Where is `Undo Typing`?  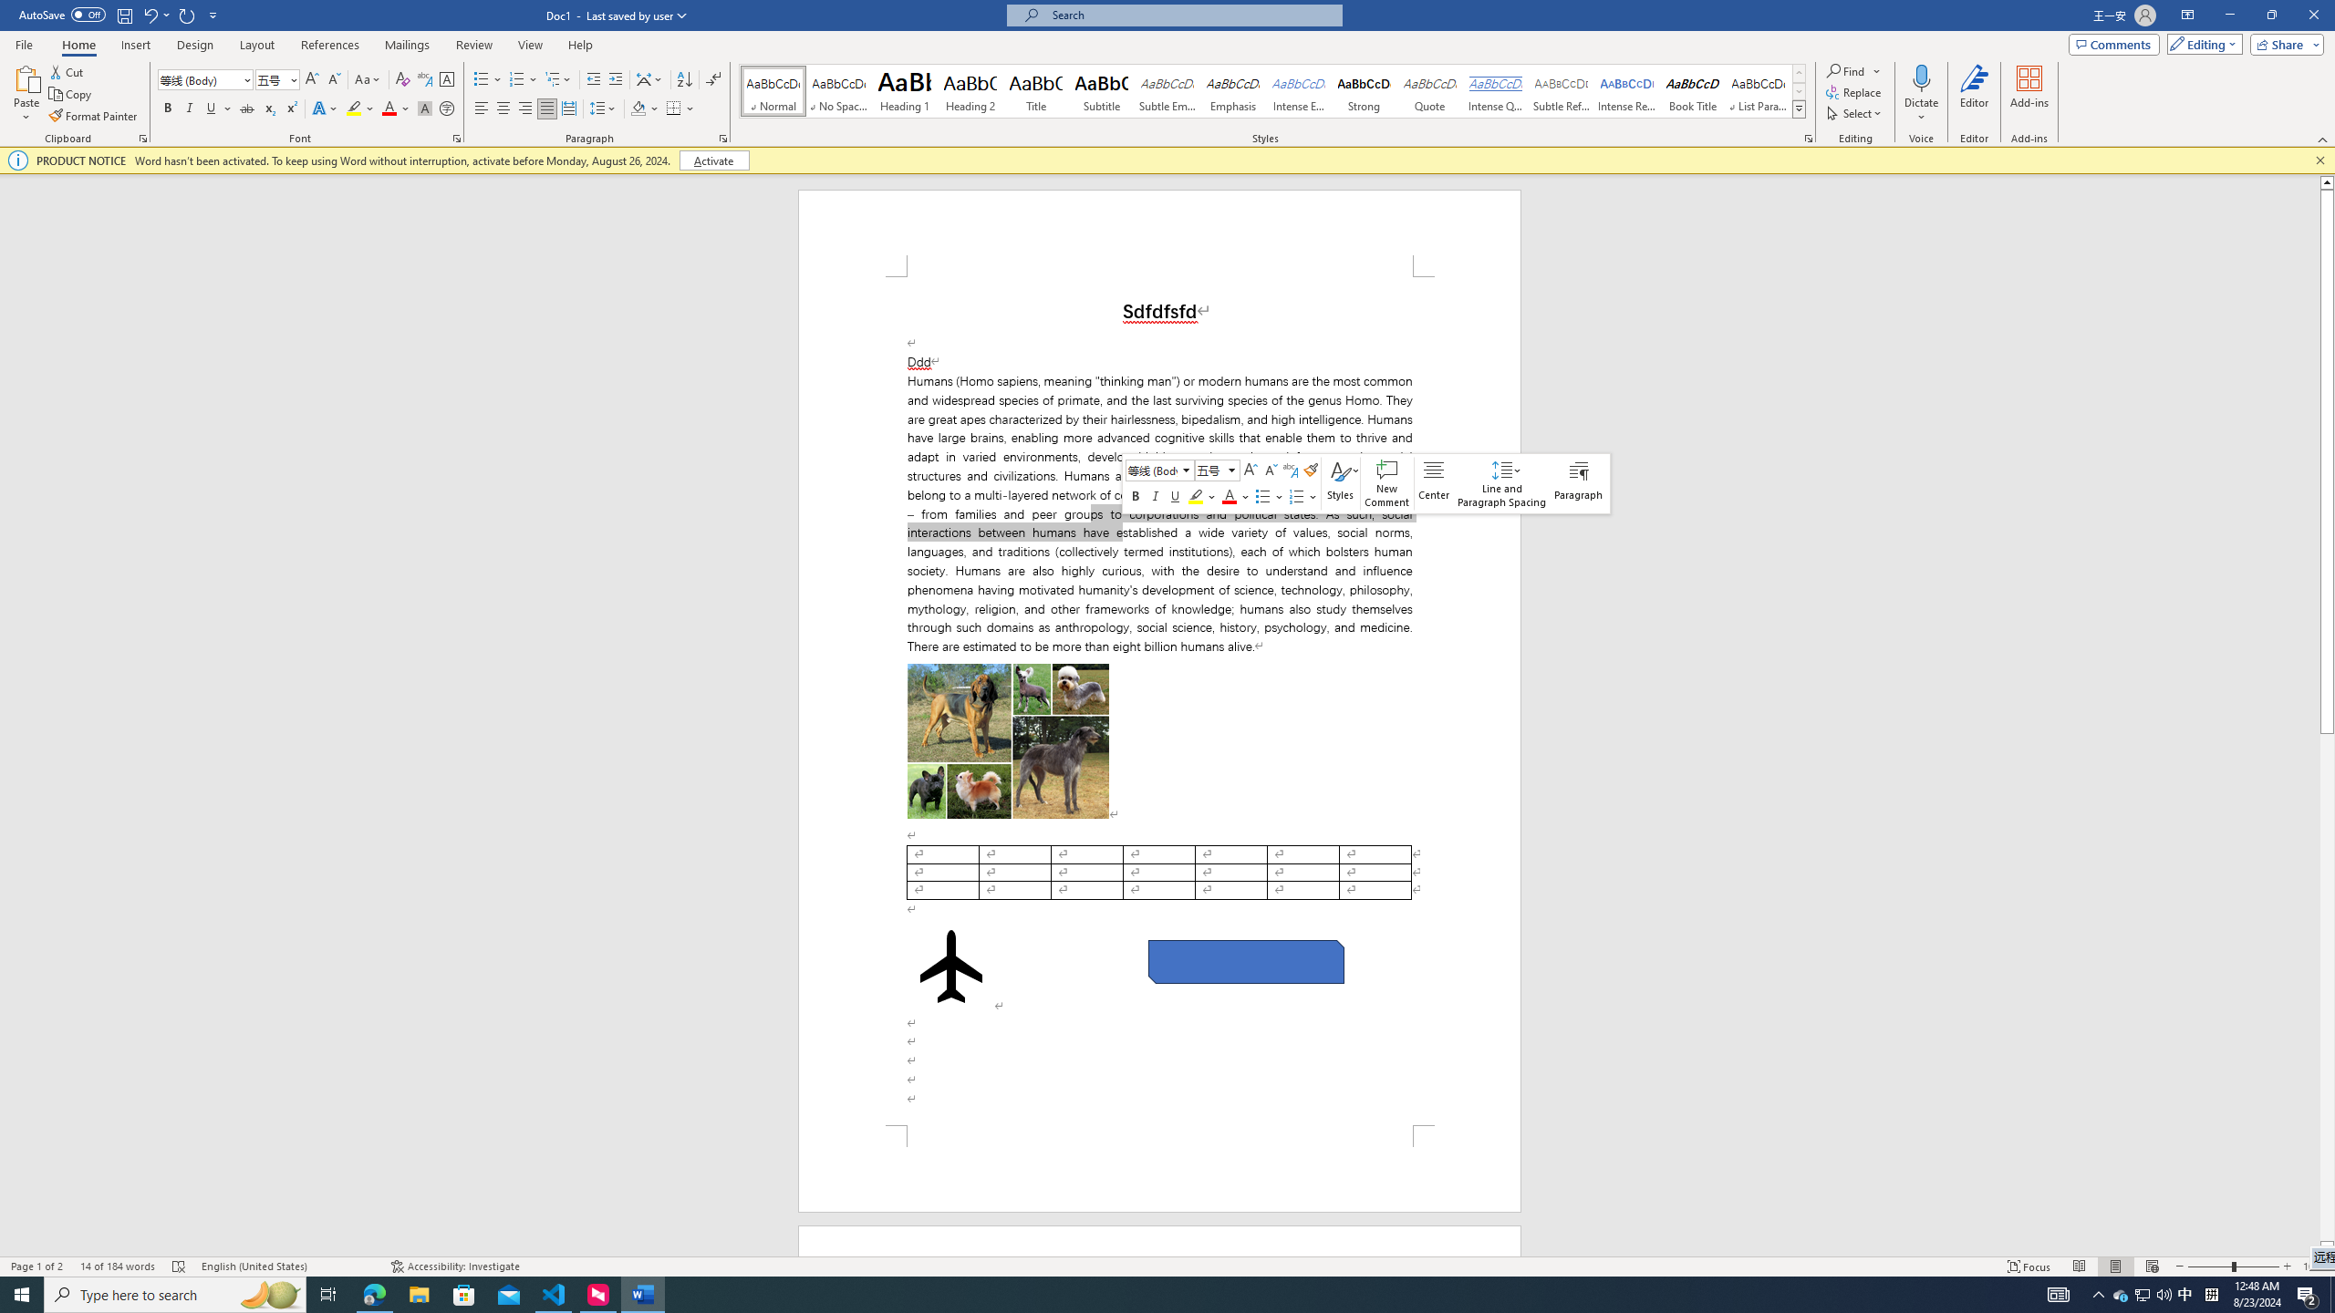
Undo Typing is located at coordinates (150, 15).